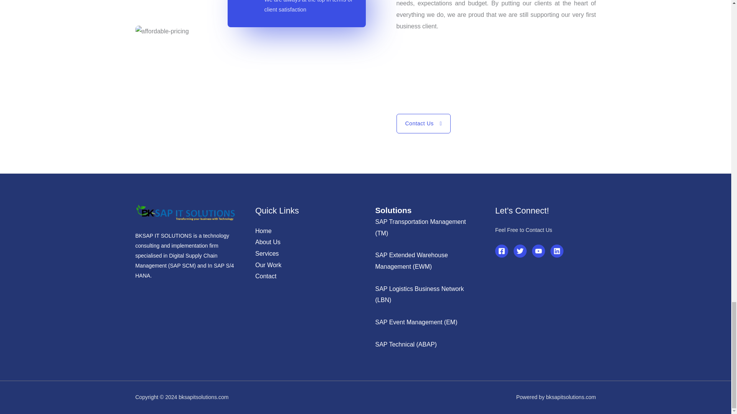 The image size is (737, 414). Describe the element at coordinates (266, 276) in the screenshot. I see `Contact` at that location.